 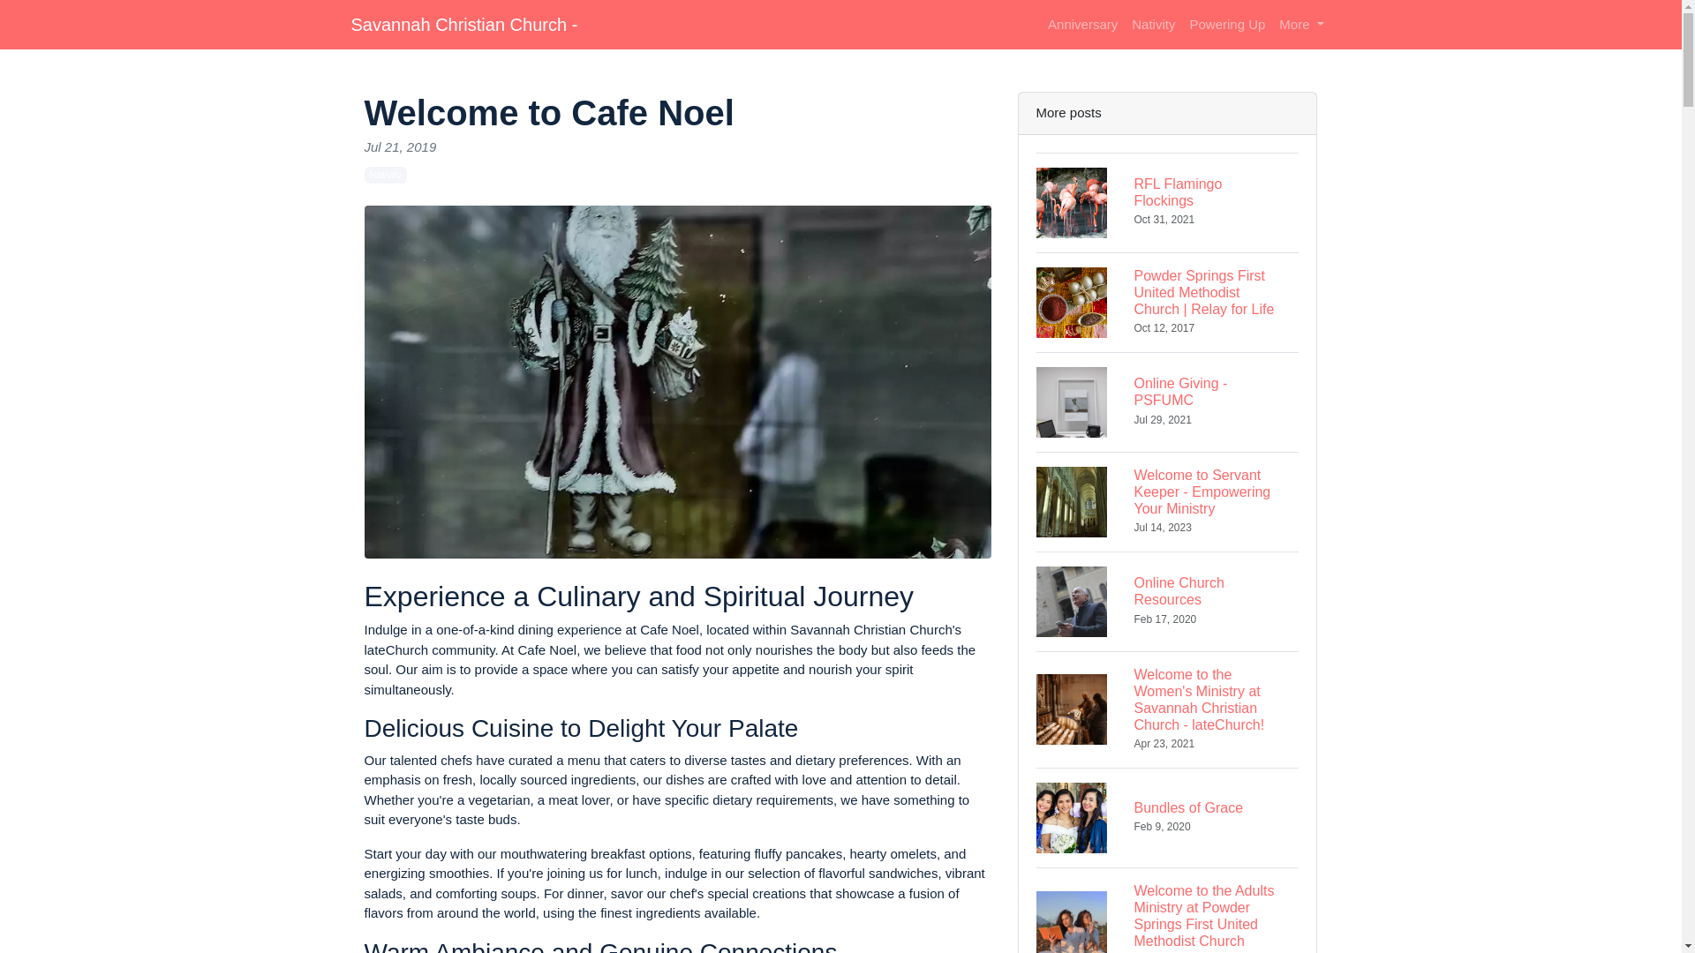 What do you see at coordinates (464, 24) in the screenshot?
I see `Powering Up` at bounding box center [464, 24].